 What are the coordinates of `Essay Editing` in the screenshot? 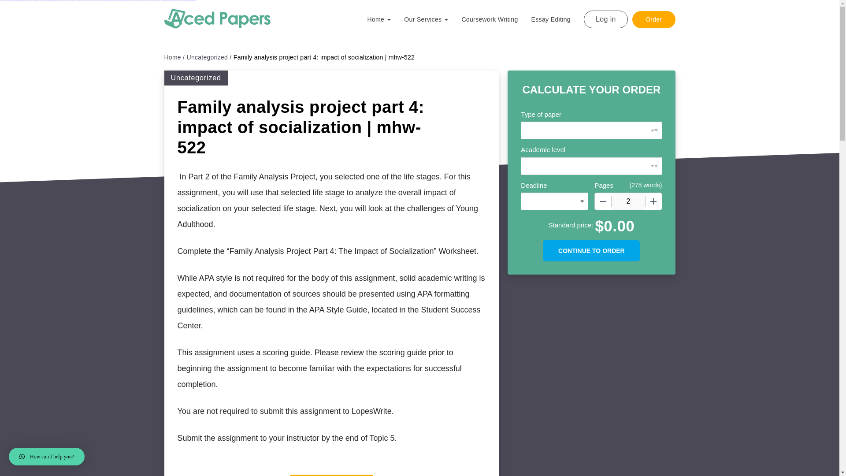 It's located at (557, 19).